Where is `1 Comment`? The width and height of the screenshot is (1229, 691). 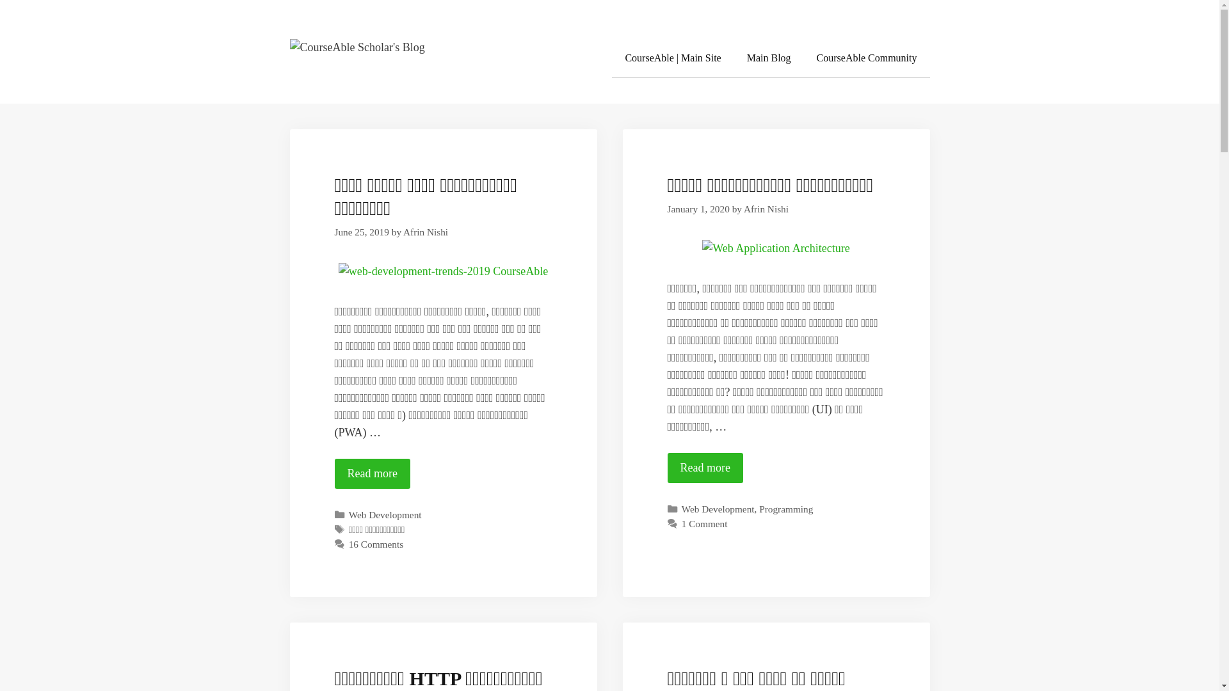
1 Comment is located at coordinates (705, 523).